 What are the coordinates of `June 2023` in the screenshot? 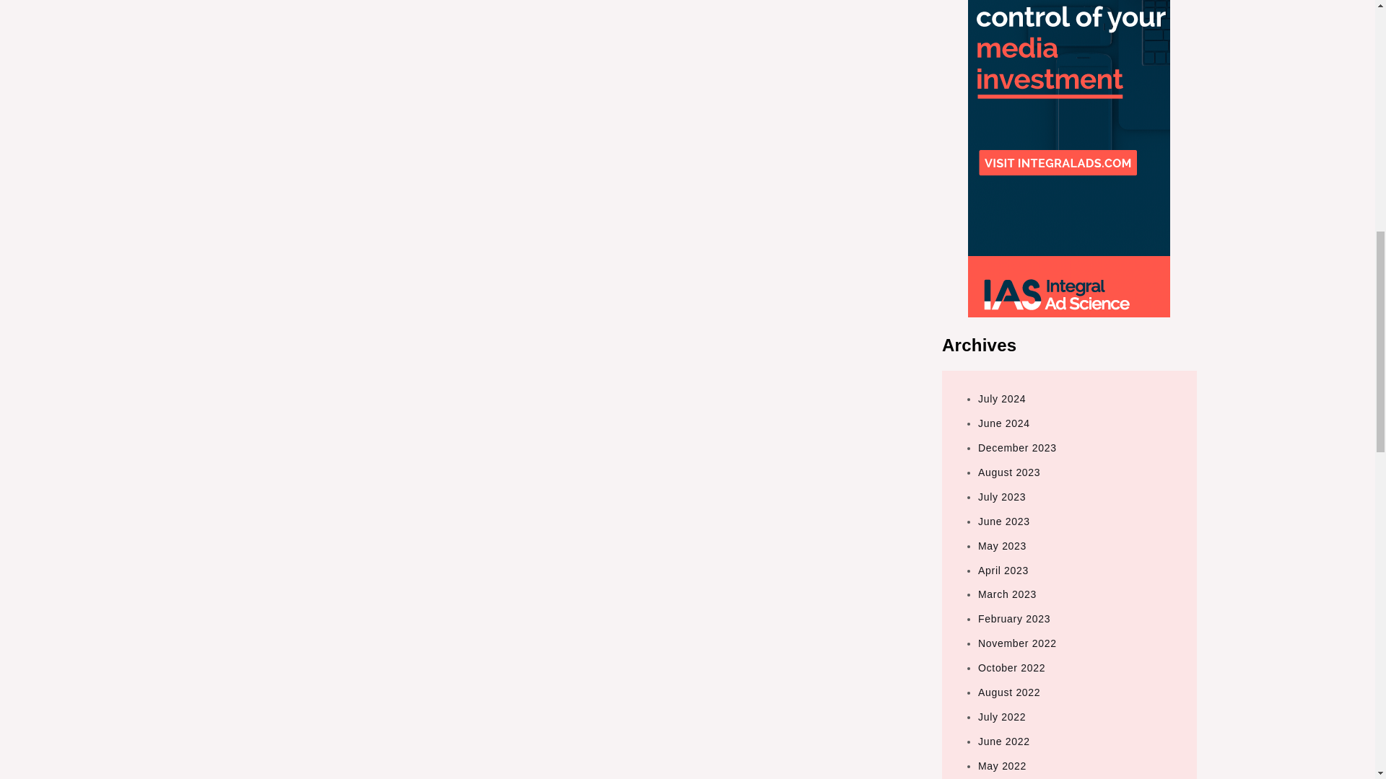 It's located at (1003, 521).